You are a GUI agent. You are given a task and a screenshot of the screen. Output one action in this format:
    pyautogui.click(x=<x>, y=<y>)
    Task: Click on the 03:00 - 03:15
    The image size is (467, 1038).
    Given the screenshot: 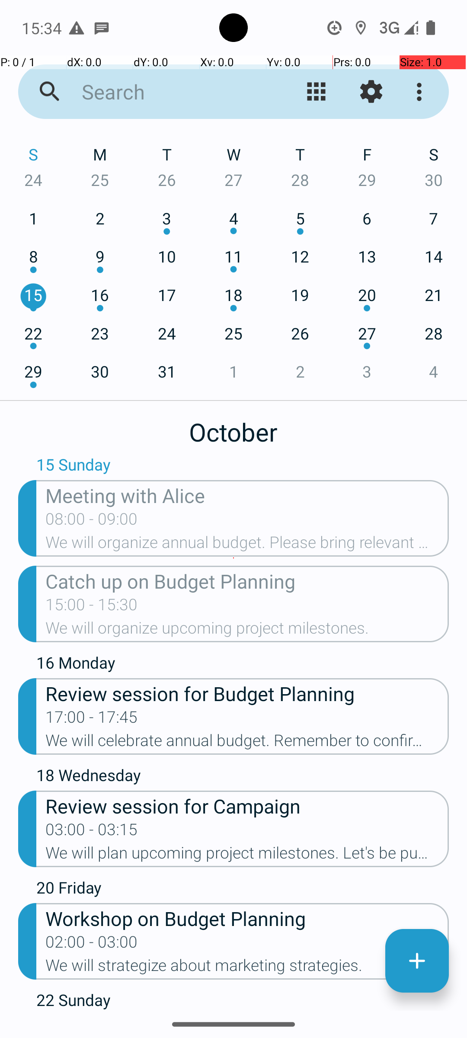 What is the action you would take?
    pyautogui.click(x=92, y=832)
    